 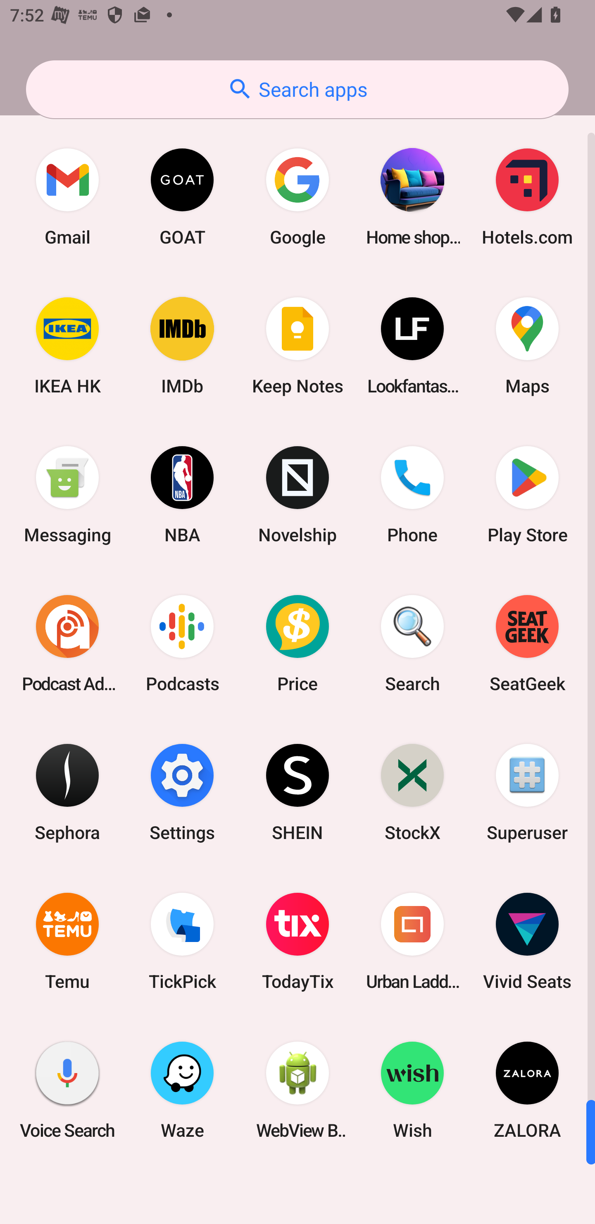 I want to click on WebView Browser Tester, so click(x=297, y=1090).